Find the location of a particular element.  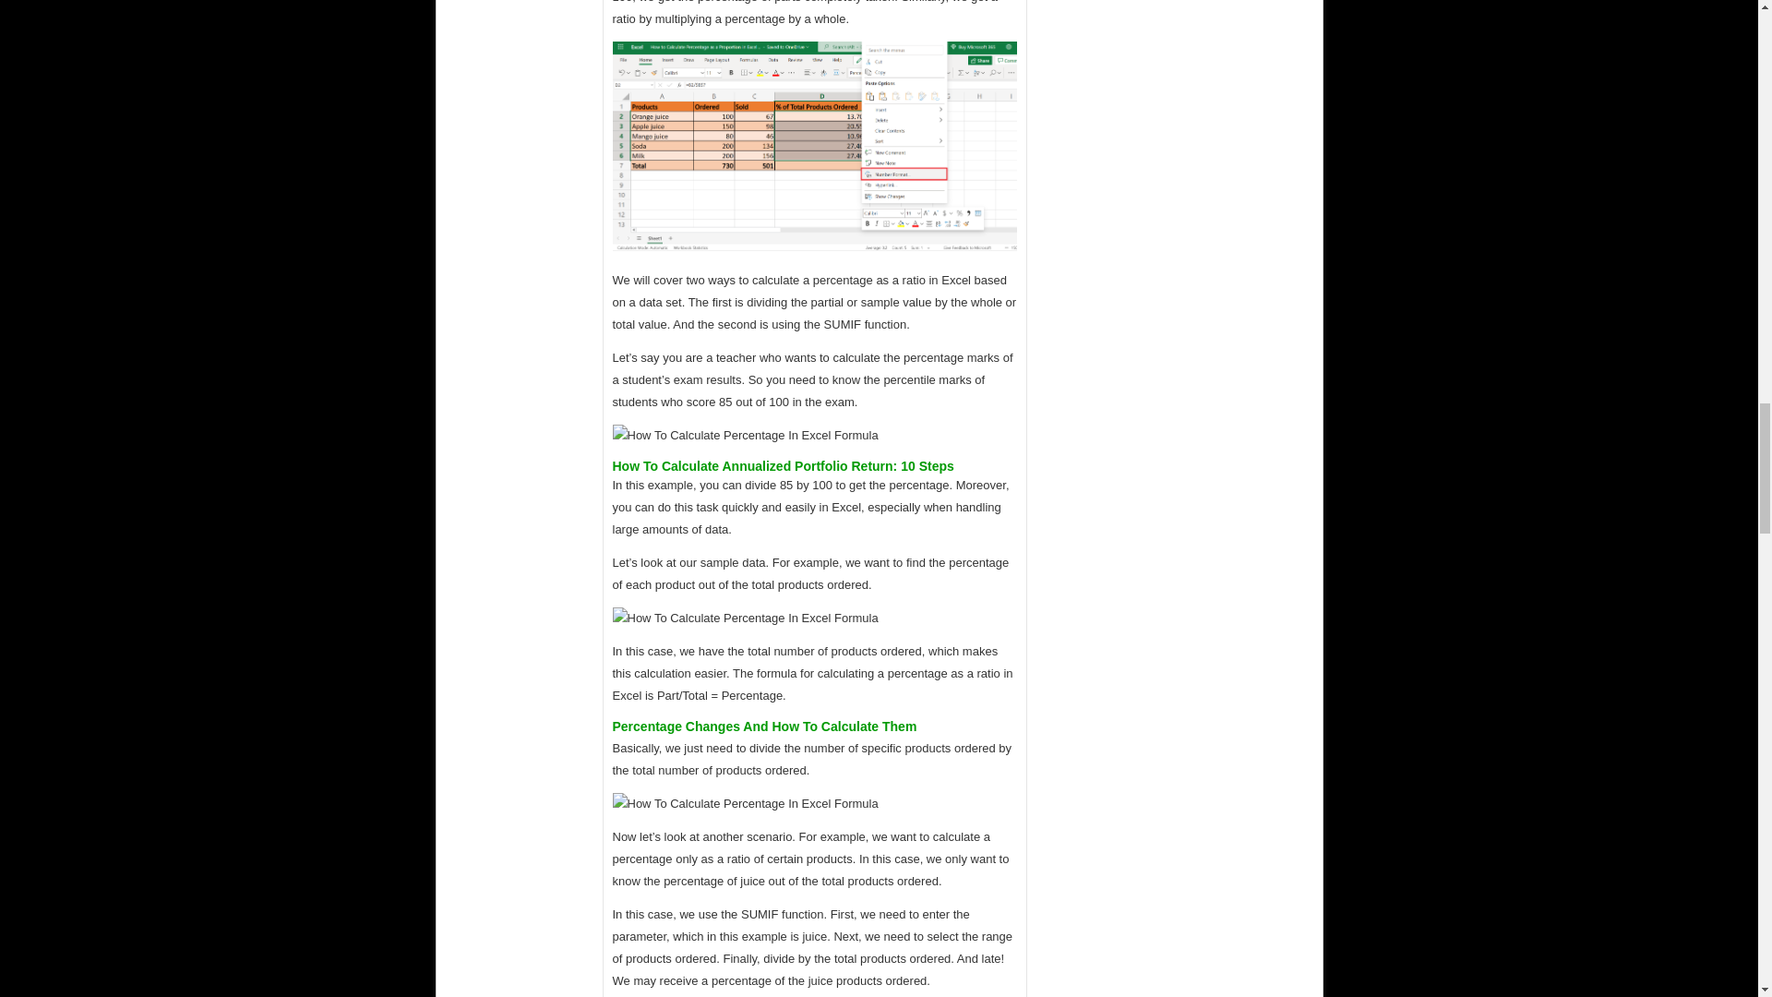

How To Calculate Percentage In Excel Formula is located at coordinates (815, 147).